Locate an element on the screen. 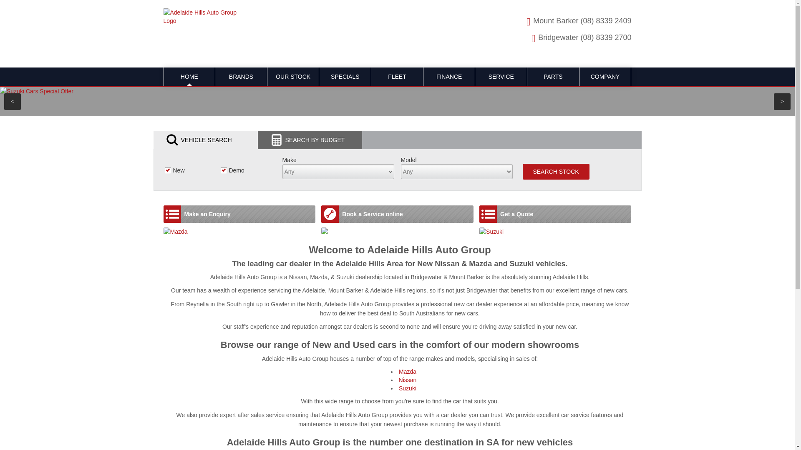 The height and width of the screenshot is (450, 801). COMPANY is located at coordinates (605, 77).